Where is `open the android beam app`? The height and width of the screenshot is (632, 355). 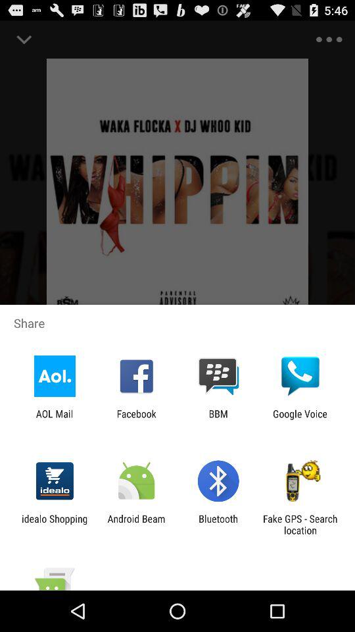 open the android beam app is located at coordinates (136, 524).